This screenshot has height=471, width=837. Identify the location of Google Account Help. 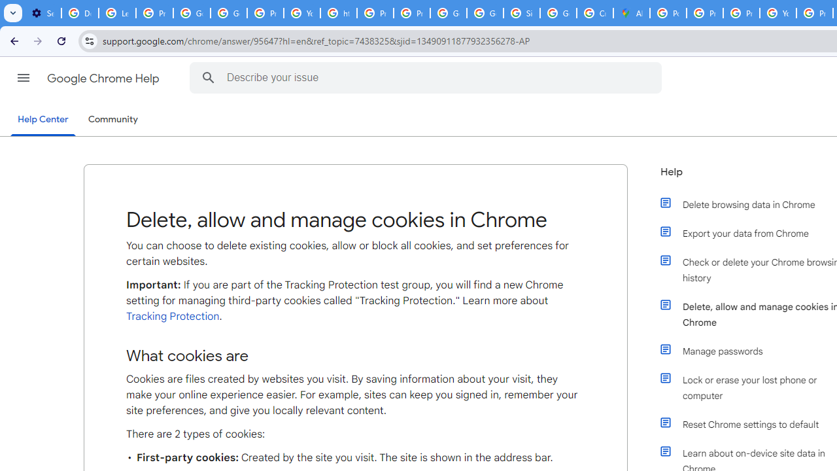
(192, 13).